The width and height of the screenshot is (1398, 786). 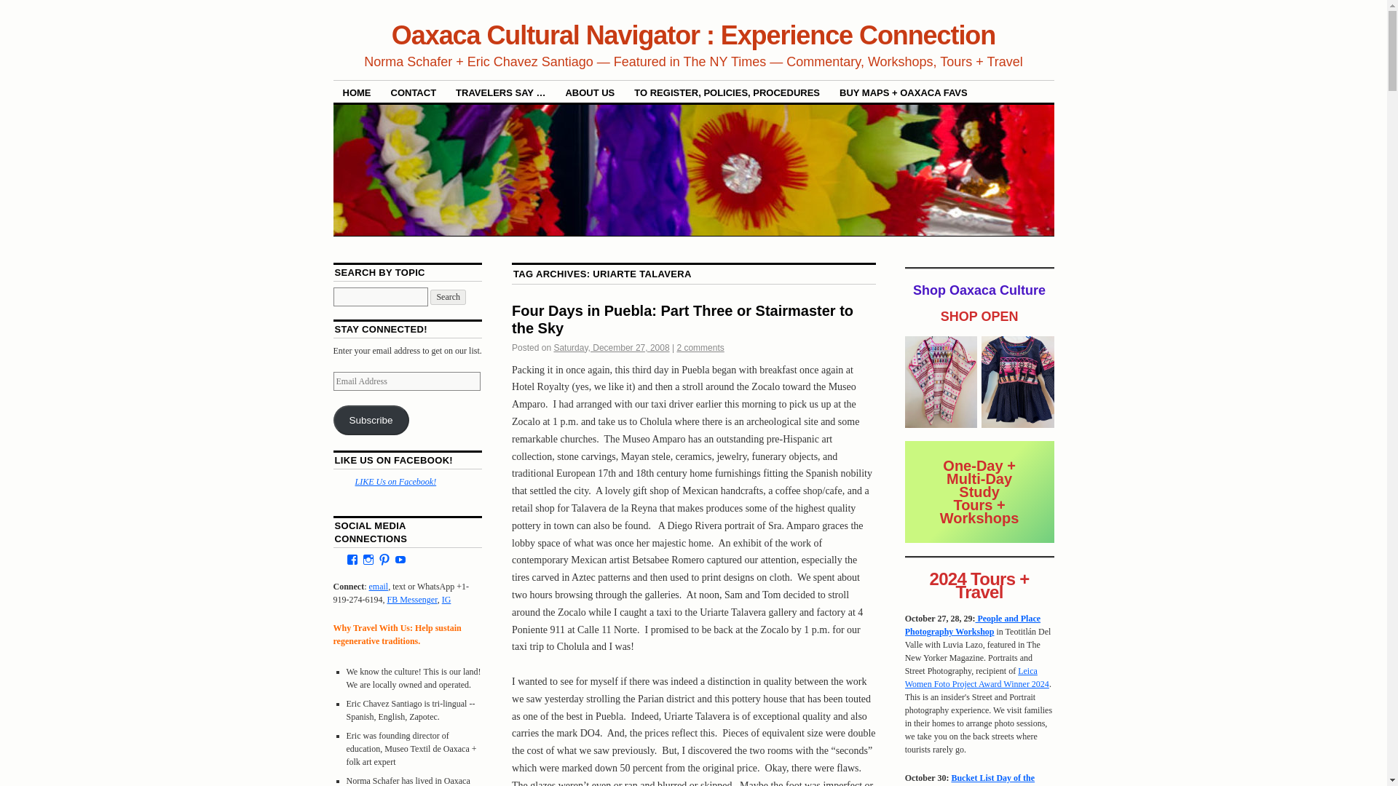 I want to click on TO REGISTER, POLICIES, PROCEDURES, so click(x=727, y=92).